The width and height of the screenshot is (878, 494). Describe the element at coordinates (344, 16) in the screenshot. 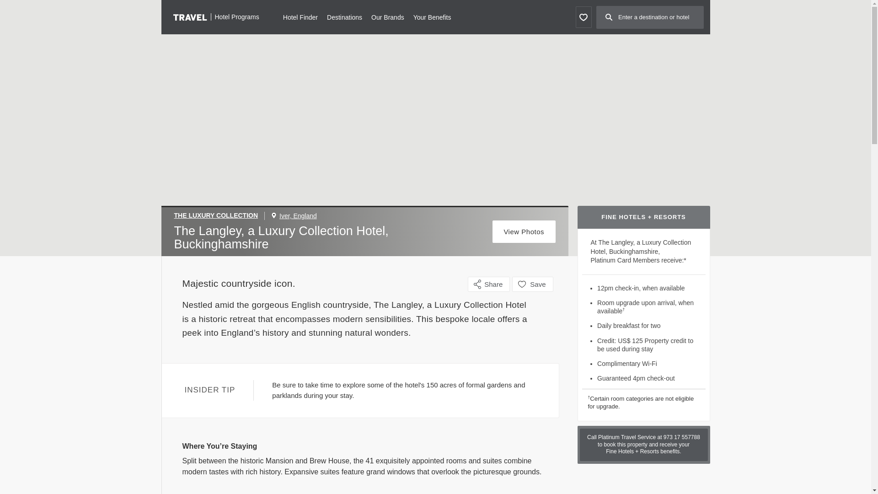

I see `Destinations` at that location.